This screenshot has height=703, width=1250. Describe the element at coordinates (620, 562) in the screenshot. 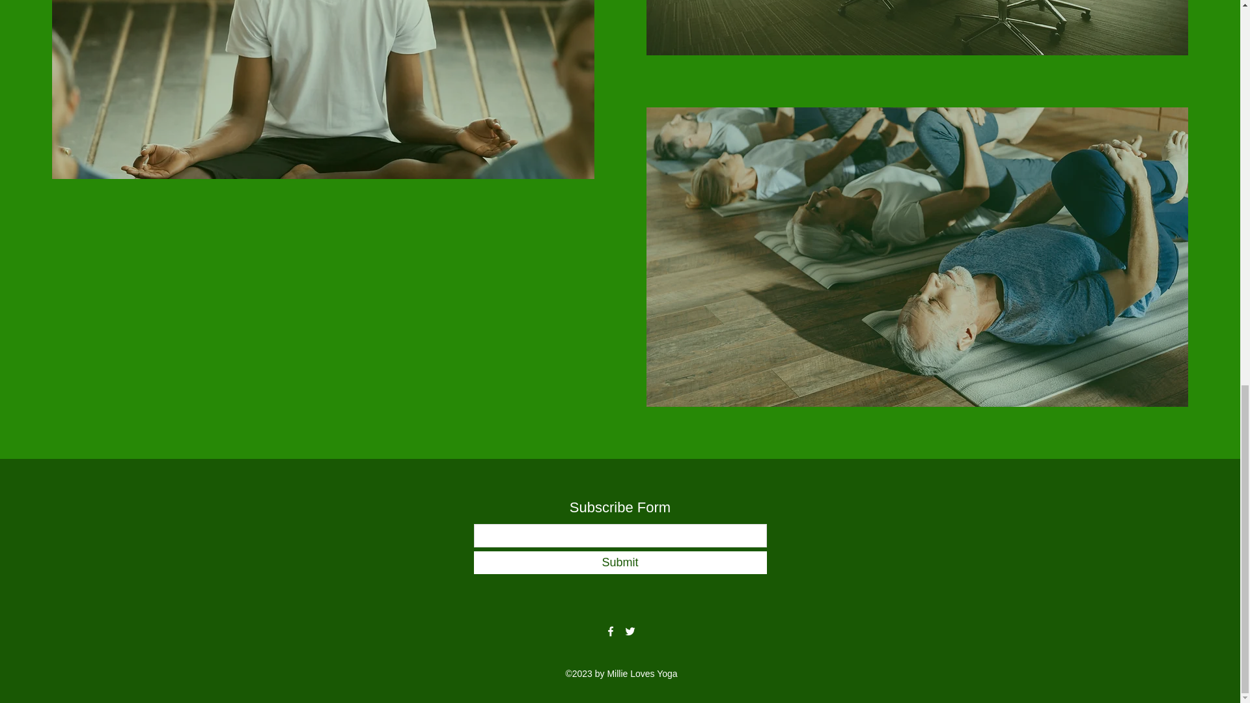

I see `Submit` at that location.